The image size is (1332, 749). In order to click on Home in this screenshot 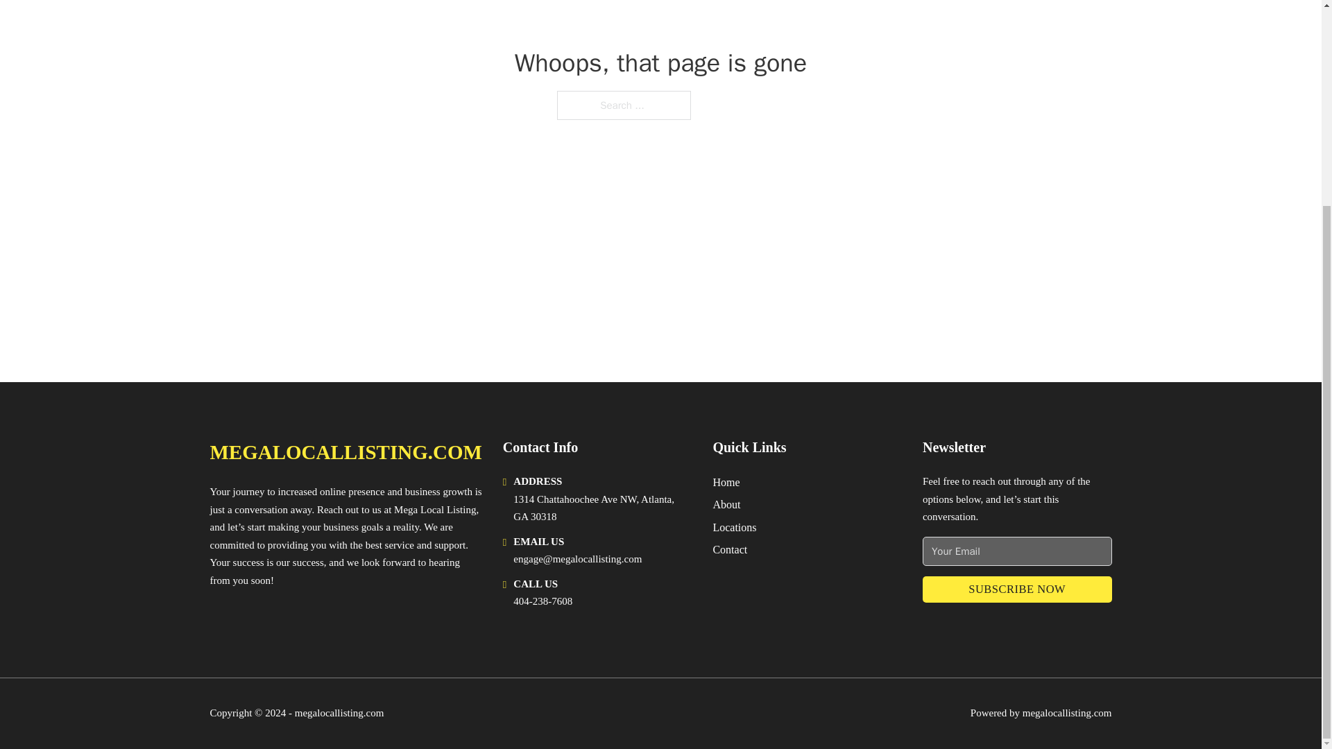, I will do `click(726, 481)`.